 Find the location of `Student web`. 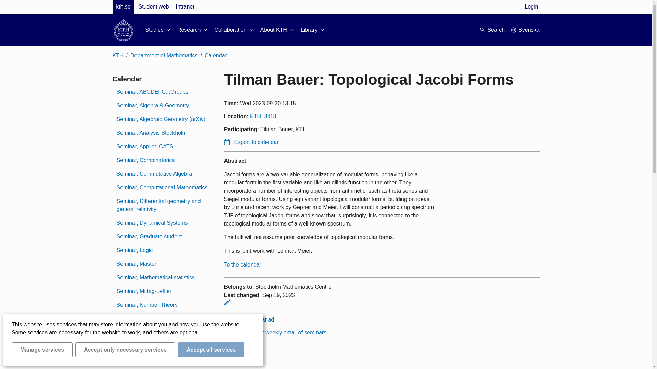

Student web is located at coordinates (153, 7).